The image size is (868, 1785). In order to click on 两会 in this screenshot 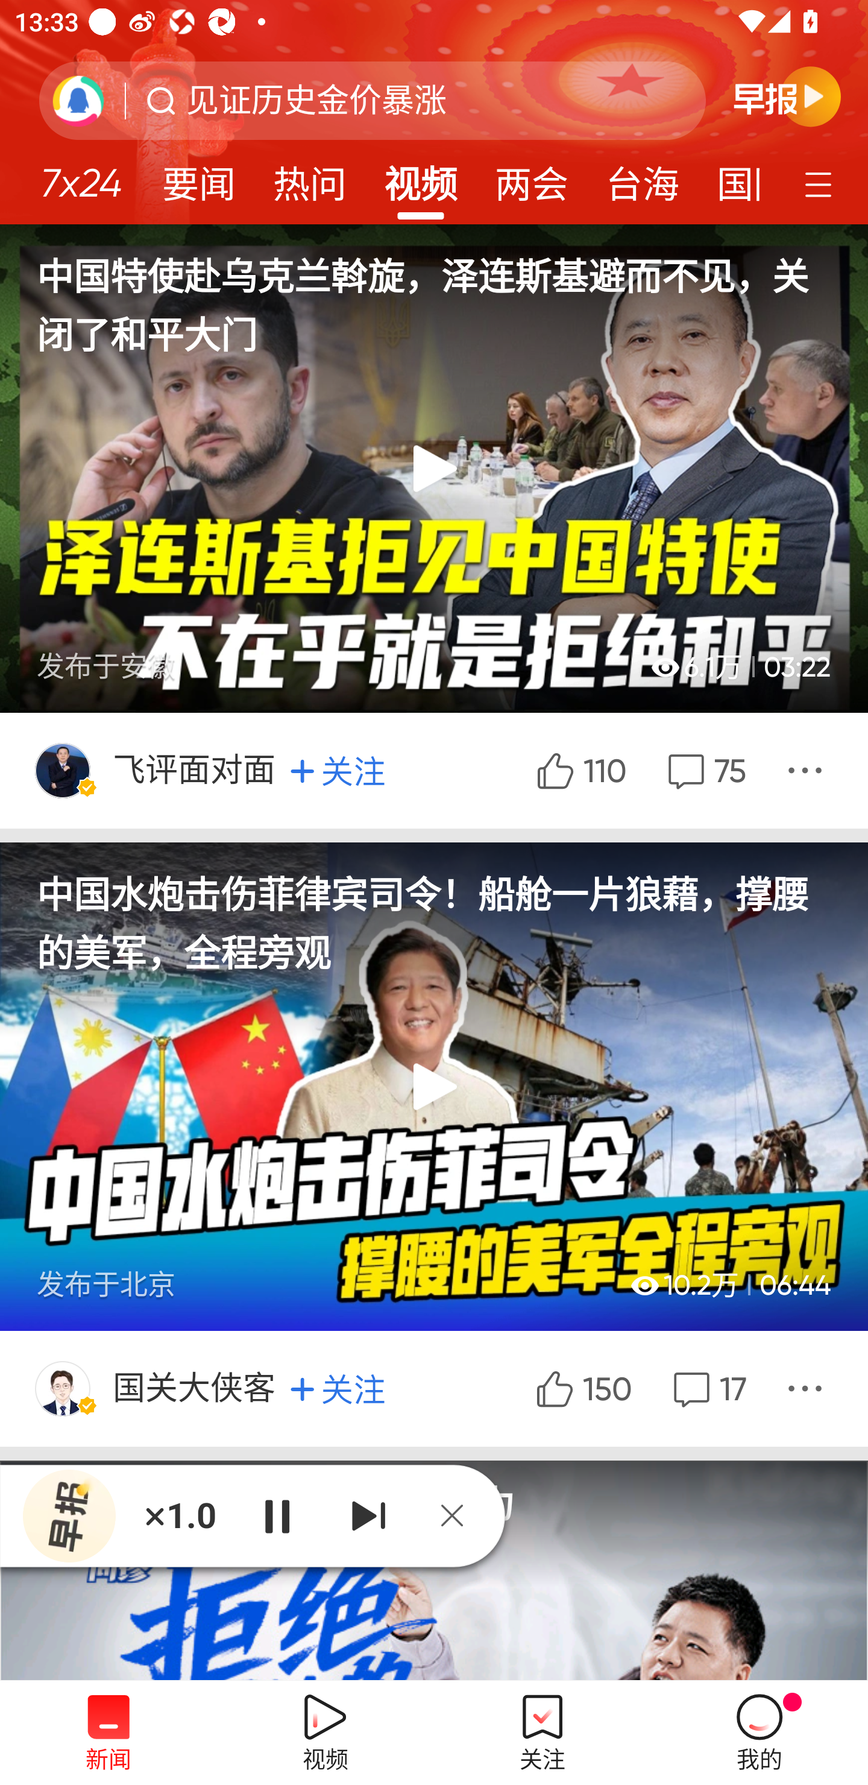, I will do `click(532, 177)`.